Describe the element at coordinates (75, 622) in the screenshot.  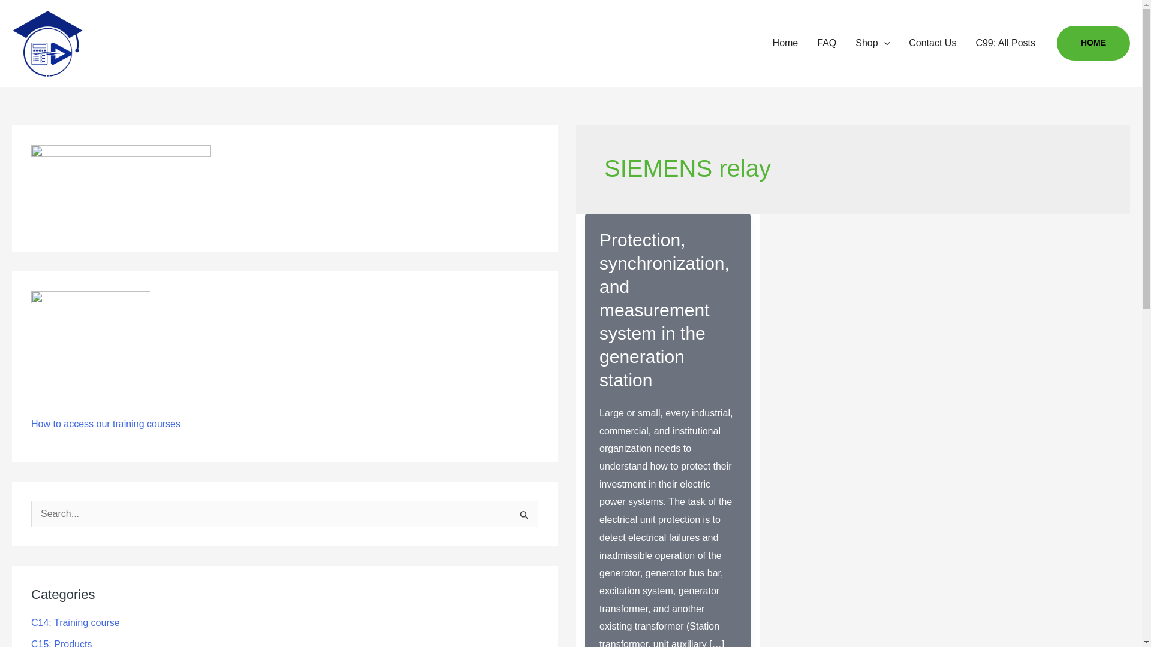
I see `C14: Training course` at that location.